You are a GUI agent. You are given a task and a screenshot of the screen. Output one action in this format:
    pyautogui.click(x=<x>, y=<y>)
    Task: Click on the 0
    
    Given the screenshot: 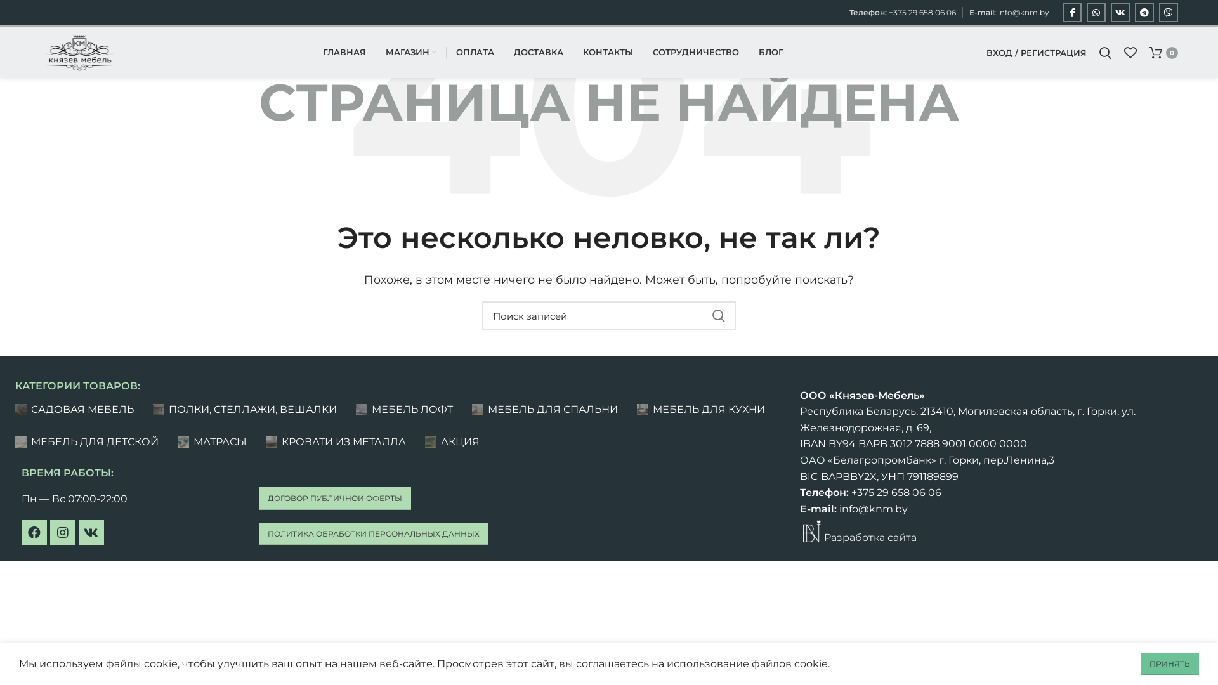 What is the action you would take?
    pyautogui.click(x=1163, y=53)
    